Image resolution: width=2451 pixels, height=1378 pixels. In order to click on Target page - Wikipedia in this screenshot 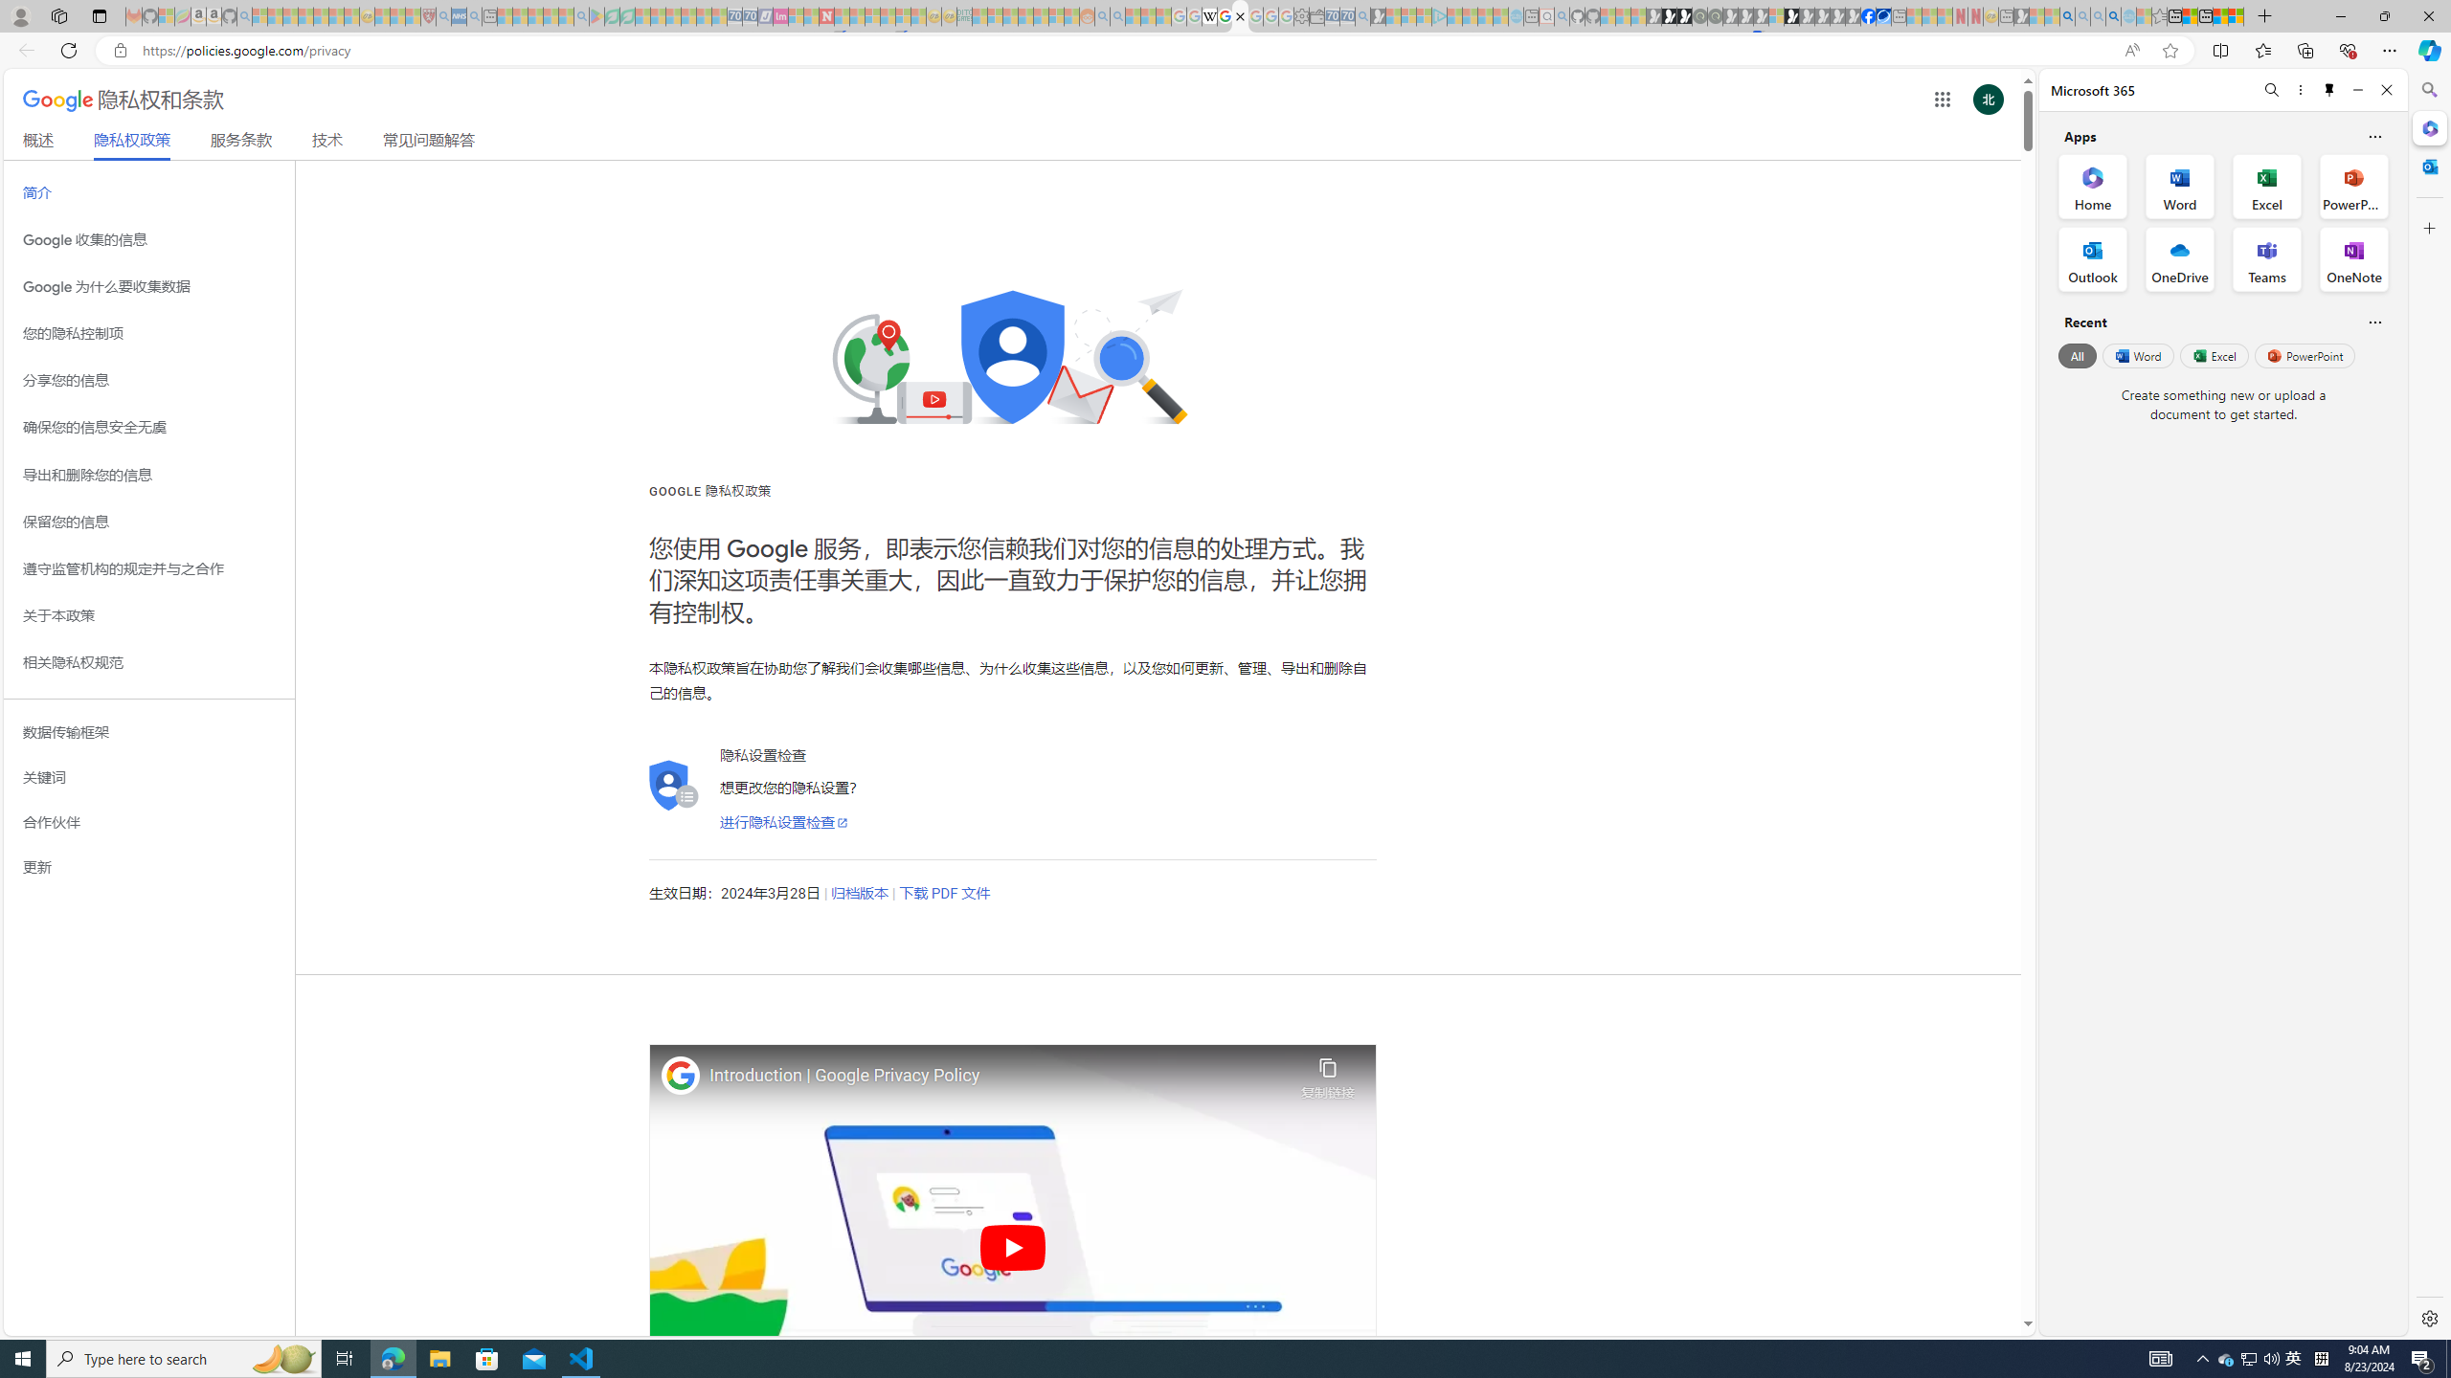, I will do `click(1209, 16)`.